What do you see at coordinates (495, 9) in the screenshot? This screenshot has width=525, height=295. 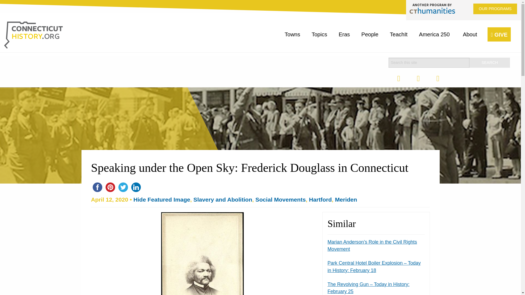 I see `OUR PROGRAMS` at bounding box center [495, 9].